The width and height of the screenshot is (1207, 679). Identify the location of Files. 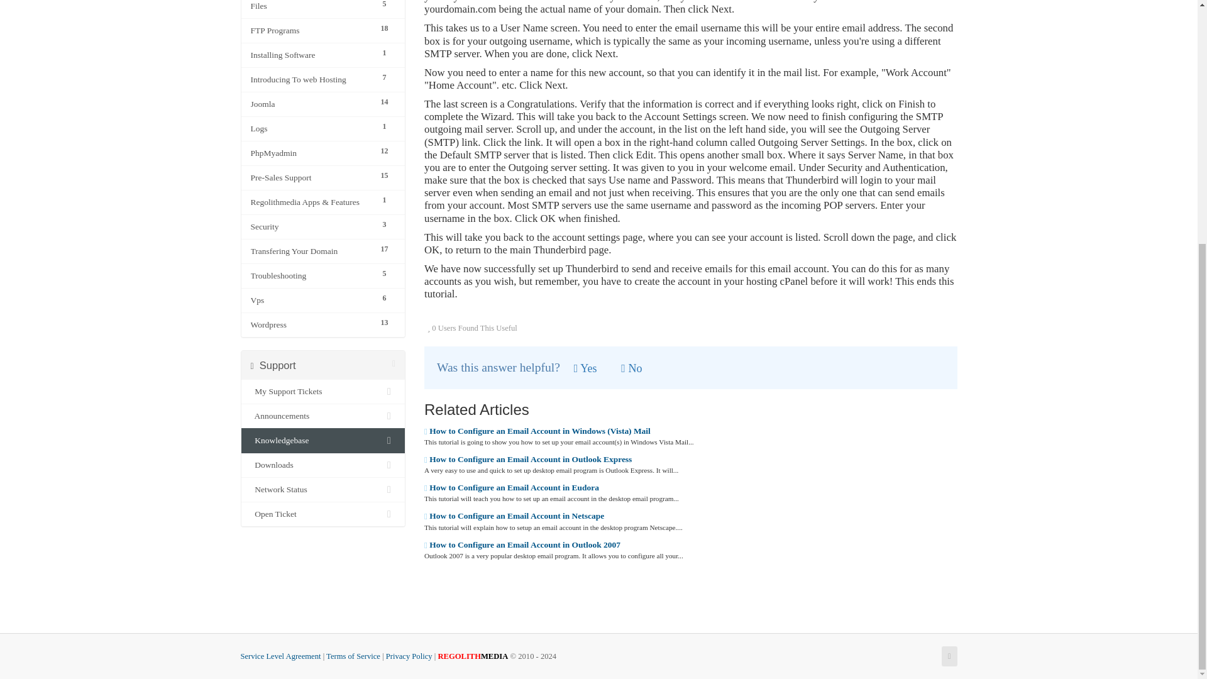
(311, 6).